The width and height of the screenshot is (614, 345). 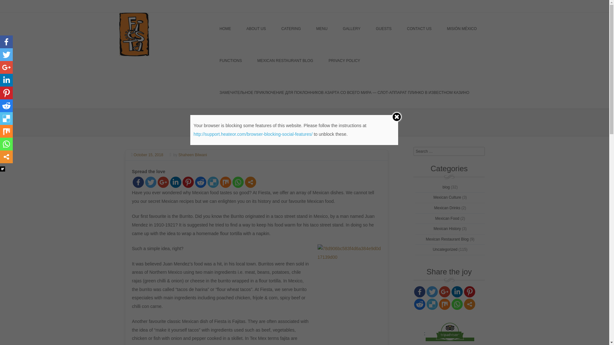 I want to click on MEXICAN RESTAURANT BLOG, so click(x=285, y=61).